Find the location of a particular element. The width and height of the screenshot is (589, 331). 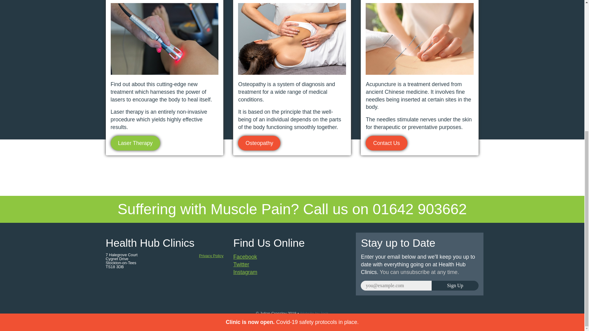

Contact Us is located at coordinates (386, 143).